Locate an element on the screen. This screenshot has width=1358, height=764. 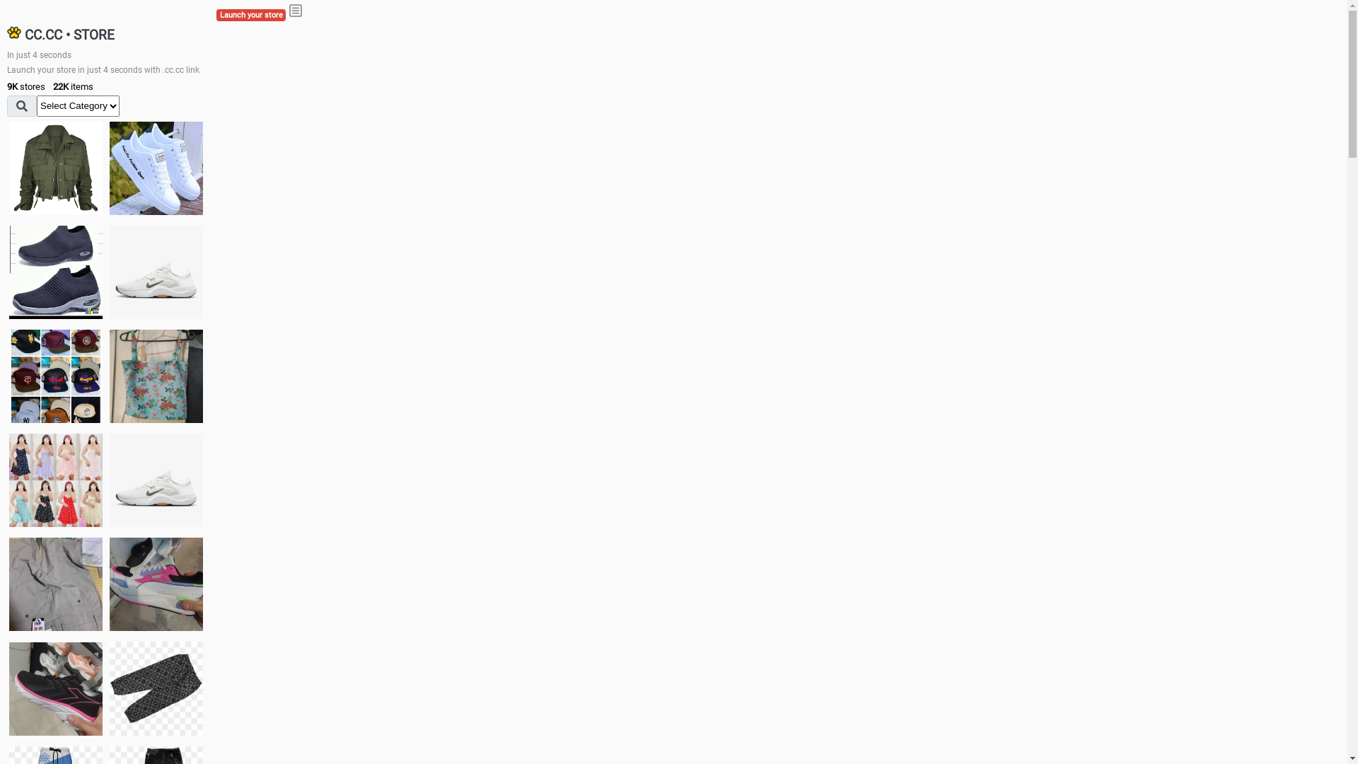
Shoes is located at coordinates (156, 480).